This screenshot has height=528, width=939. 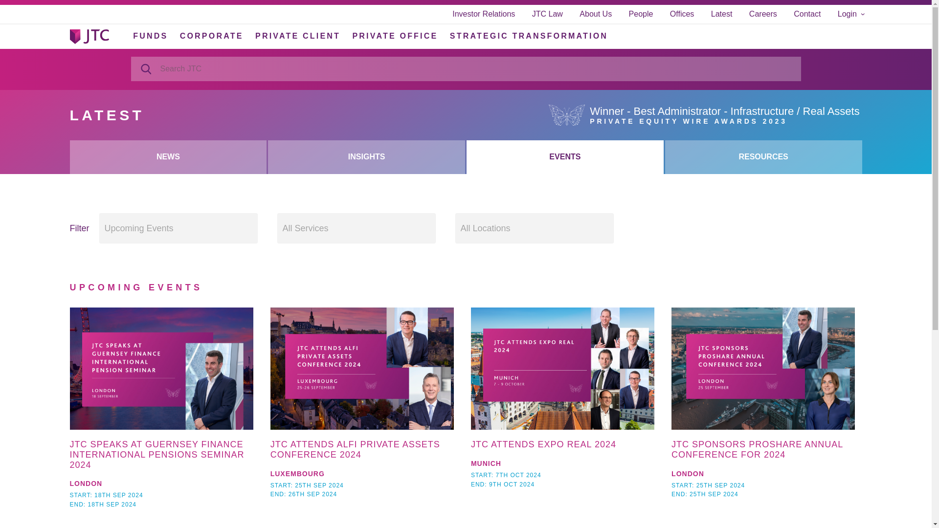 I want to click on Latest, so click(x=721, y=14).